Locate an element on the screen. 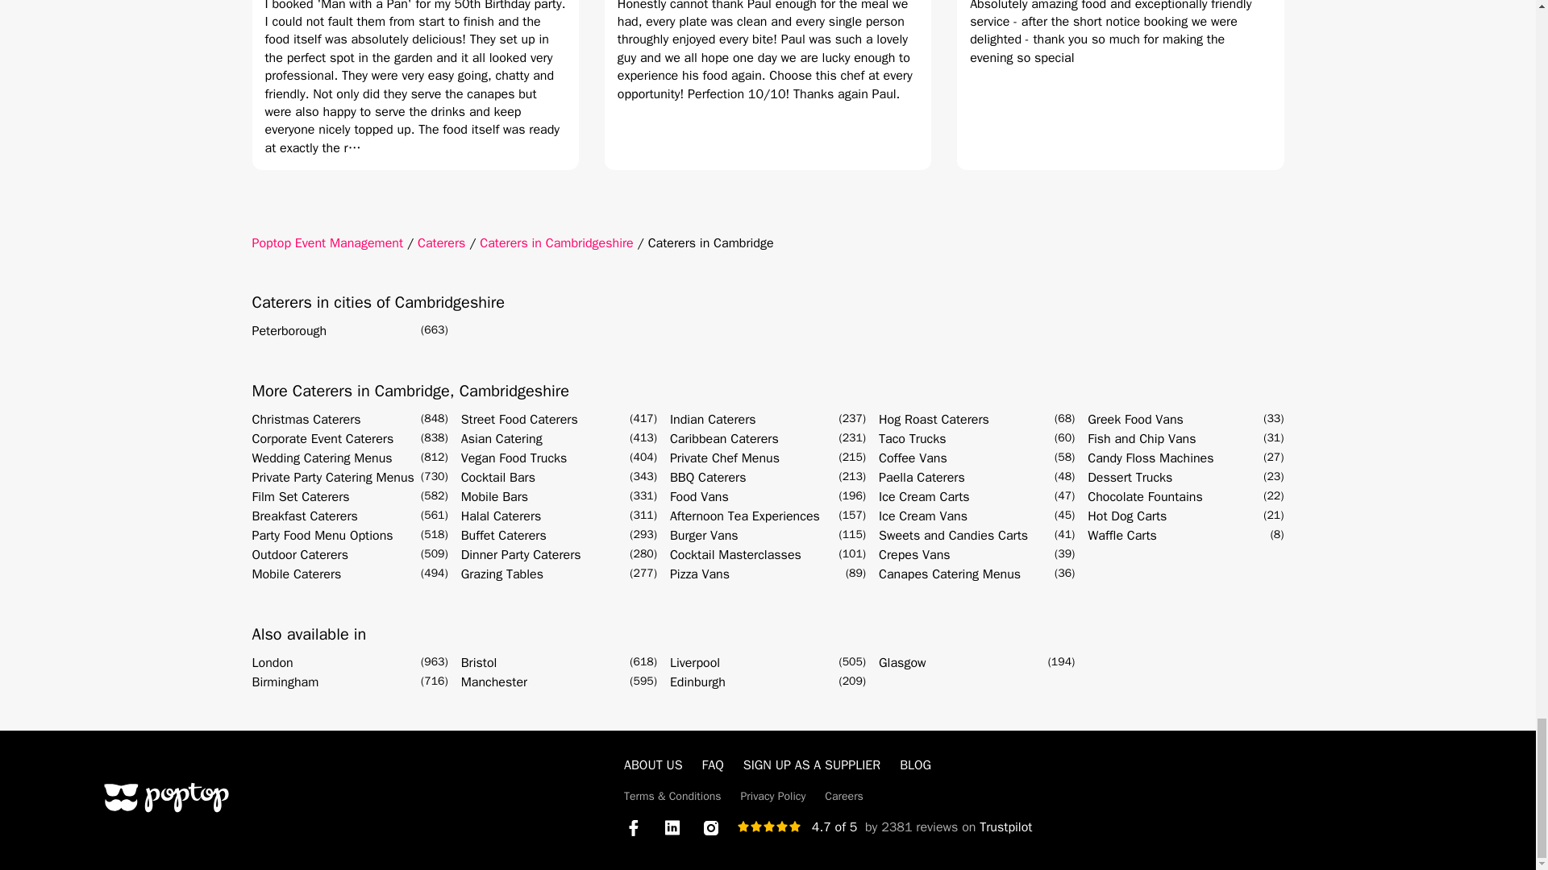  BBQ Caterers is located at coordinates (708, 477).